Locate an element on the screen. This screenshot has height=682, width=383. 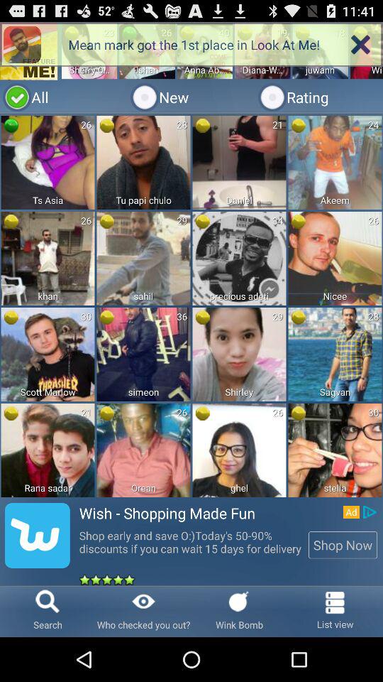
select the option which is to the left of the list view is located at coordinates (268, 611).